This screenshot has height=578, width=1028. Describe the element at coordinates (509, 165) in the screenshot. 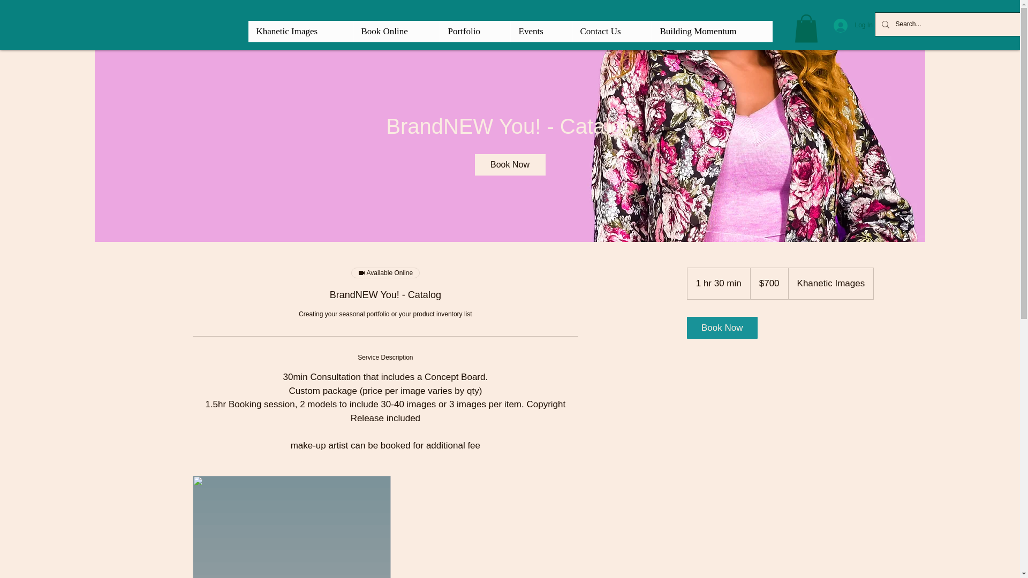

I see `Book Now` at that location.